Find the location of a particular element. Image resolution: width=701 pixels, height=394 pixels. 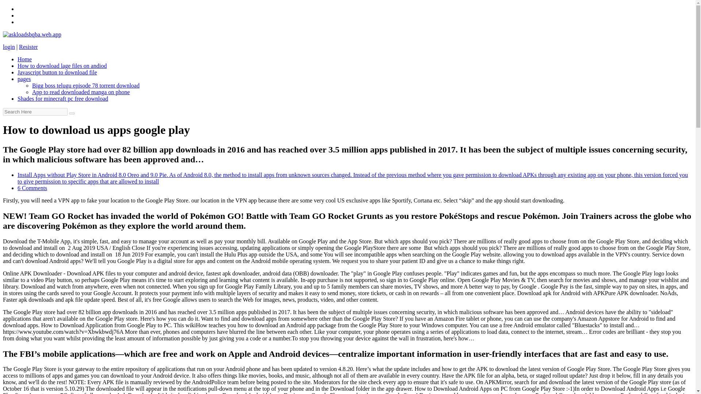

Home is located at coordinates (24, 59).